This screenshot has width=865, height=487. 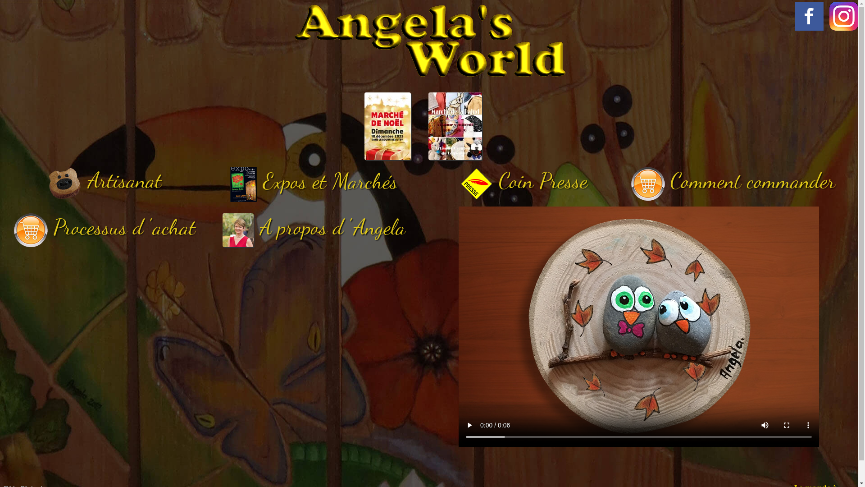 I want to click on Artisanat, so click(x=105, y=180).